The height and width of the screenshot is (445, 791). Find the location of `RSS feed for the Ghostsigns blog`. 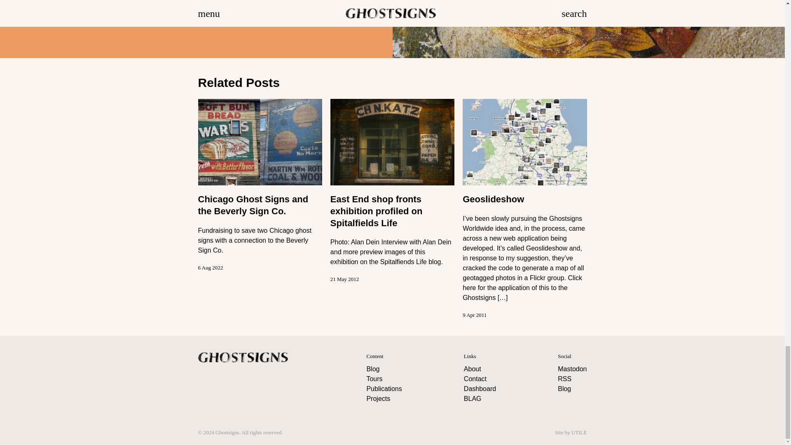

RSS feed for the Ghostsigns blog is located at coordinates (564, 379).